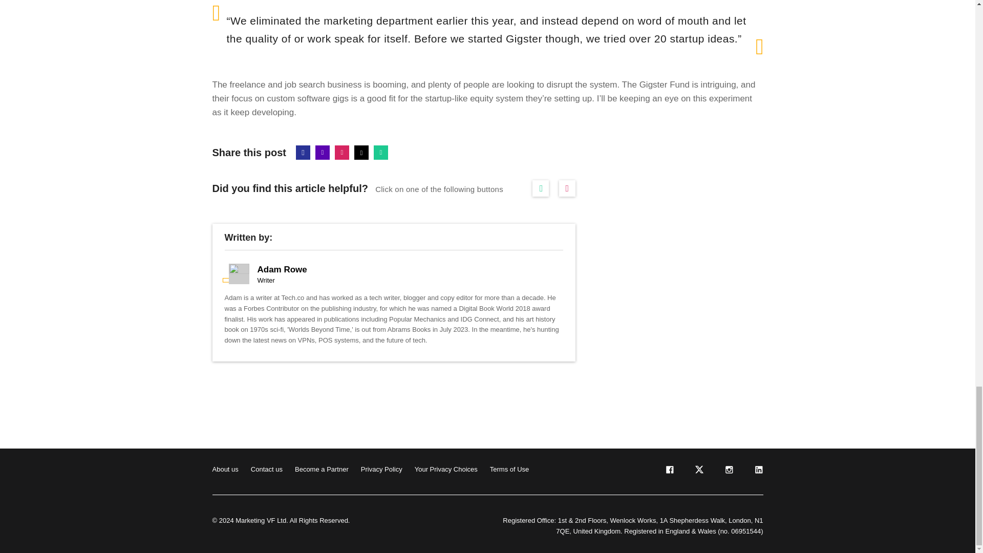 This screenshot has height=553, width=983. What do you see at coordinates (728, 471) in the screenshot?
I see `instagram` at bounding box center [728, 471].